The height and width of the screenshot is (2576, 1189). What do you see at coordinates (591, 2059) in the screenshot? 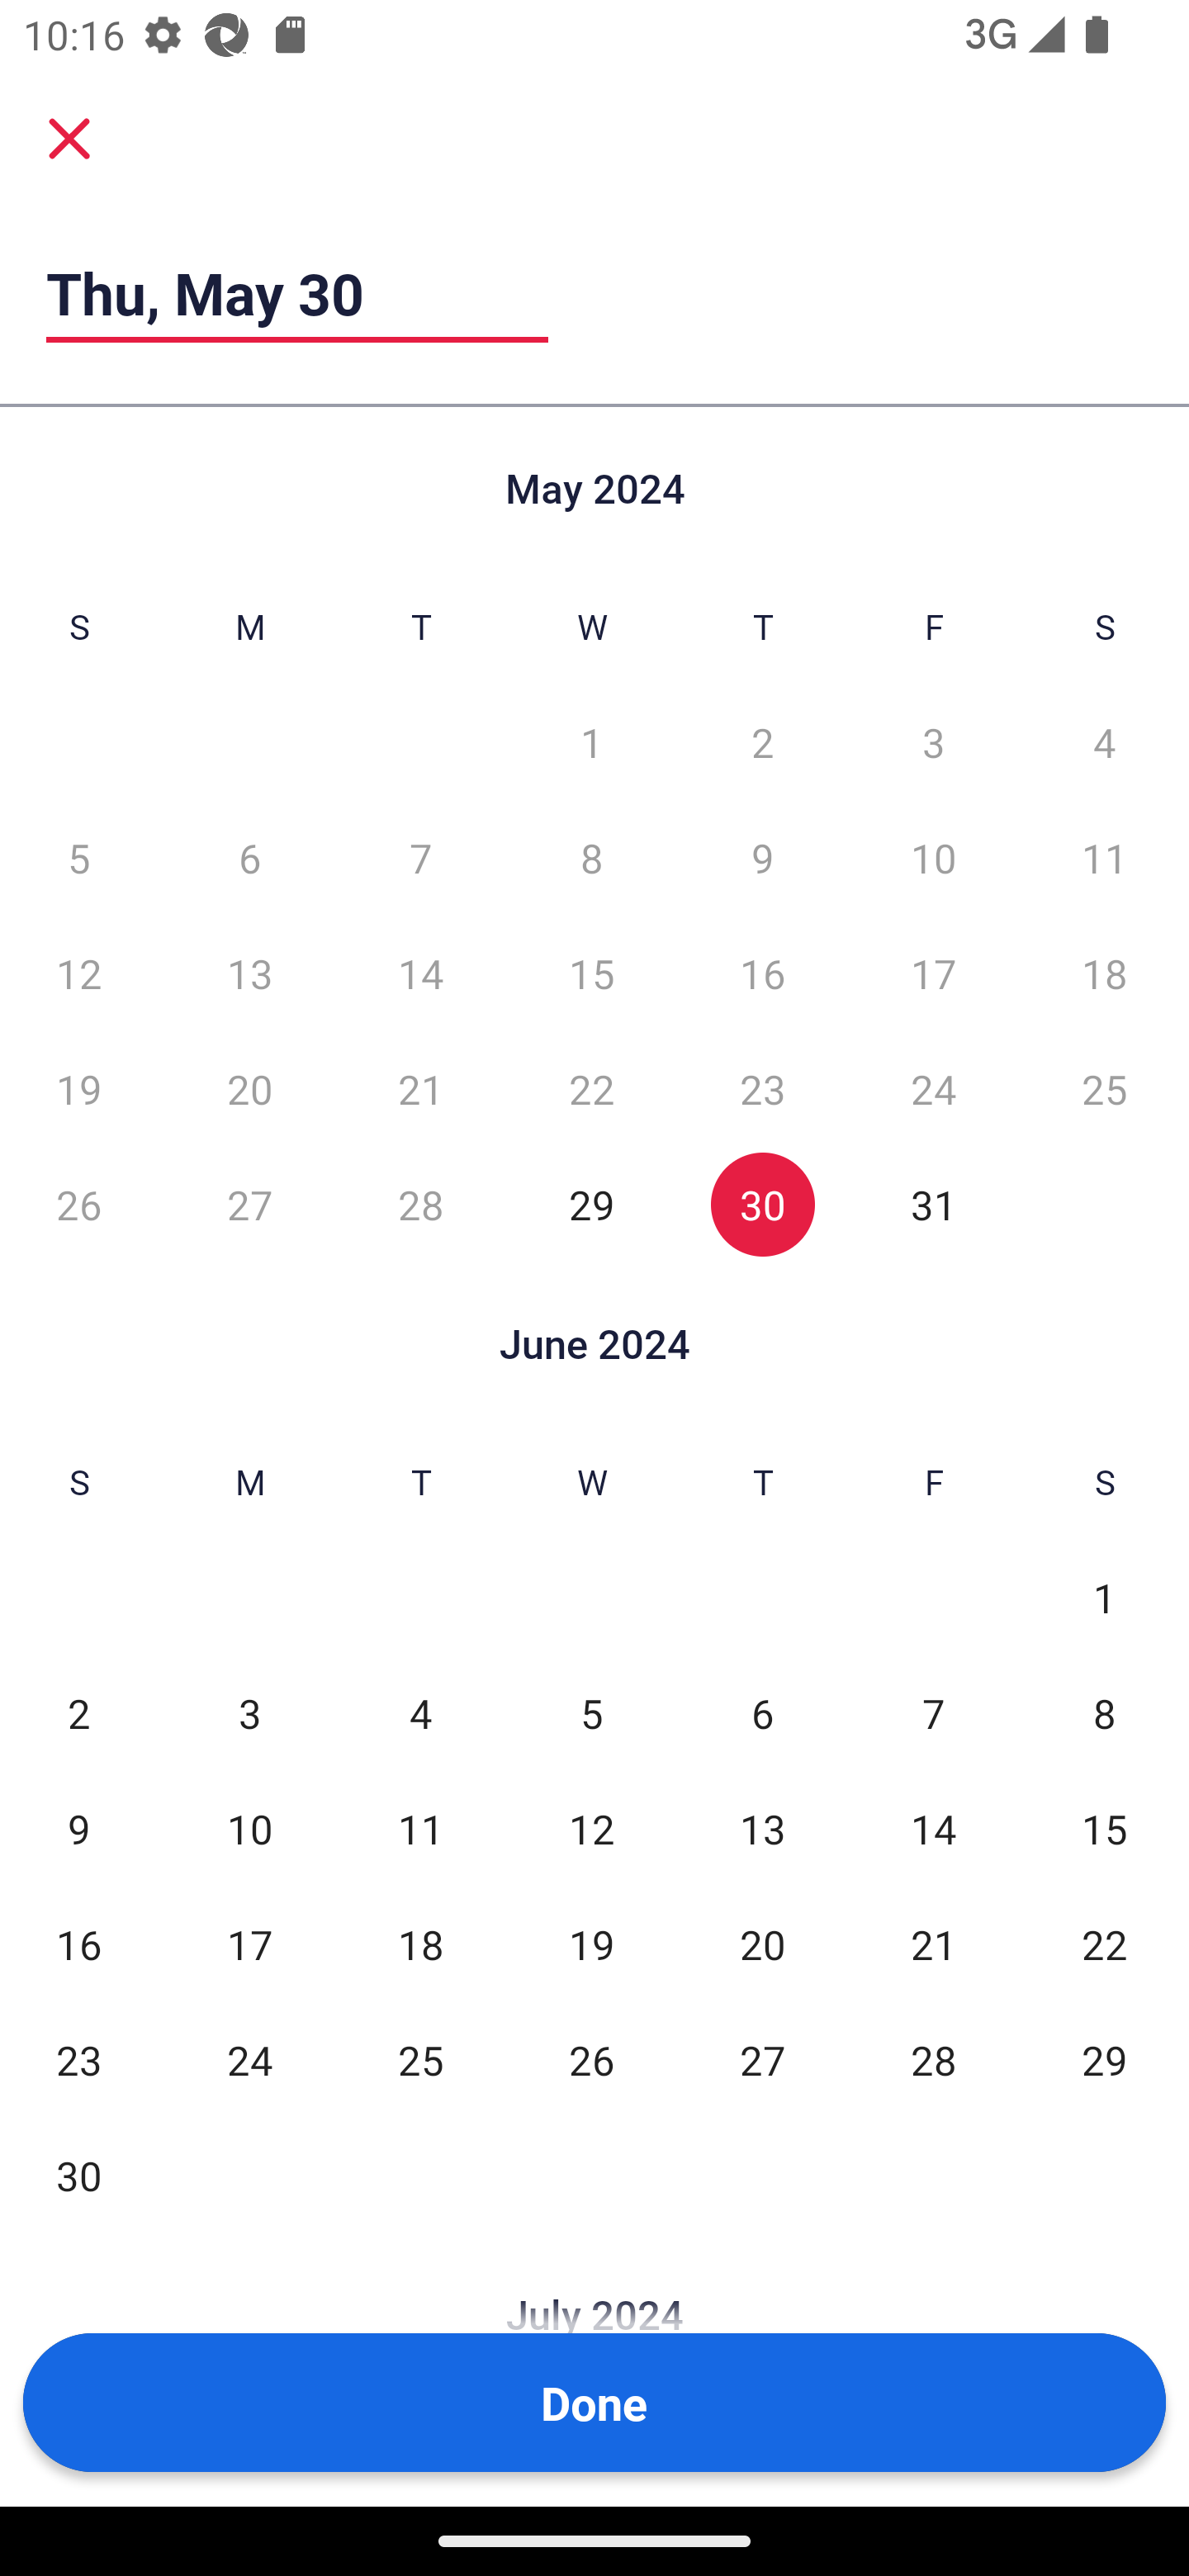
I see `26 Wed, Jun 26, Not Selected` at bounding box center [591, 2059].